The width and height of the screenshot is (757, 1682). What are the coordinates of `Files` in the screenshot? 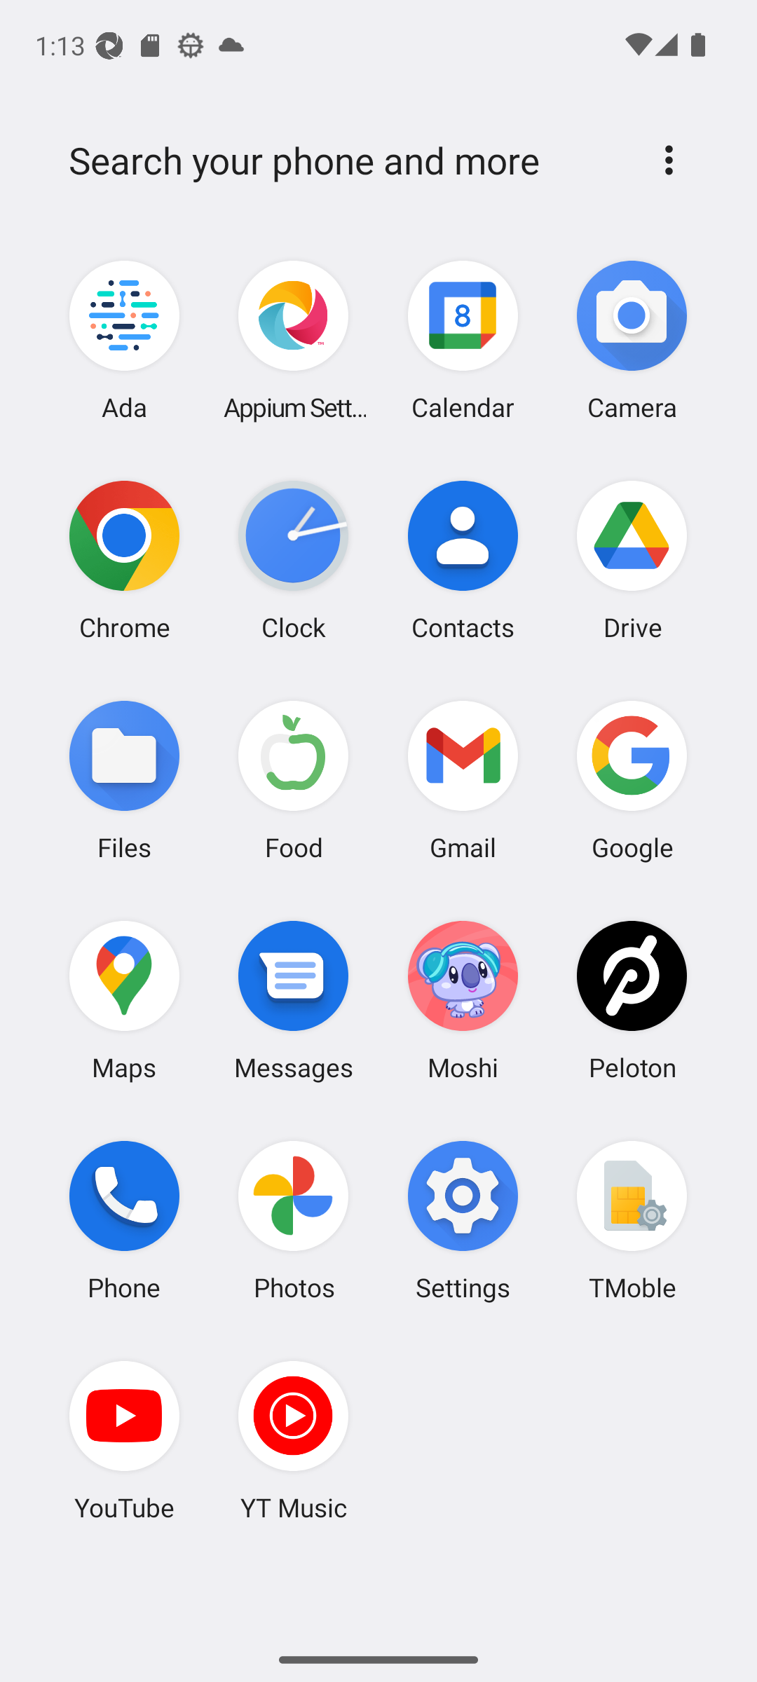 It's located at (125, 779).